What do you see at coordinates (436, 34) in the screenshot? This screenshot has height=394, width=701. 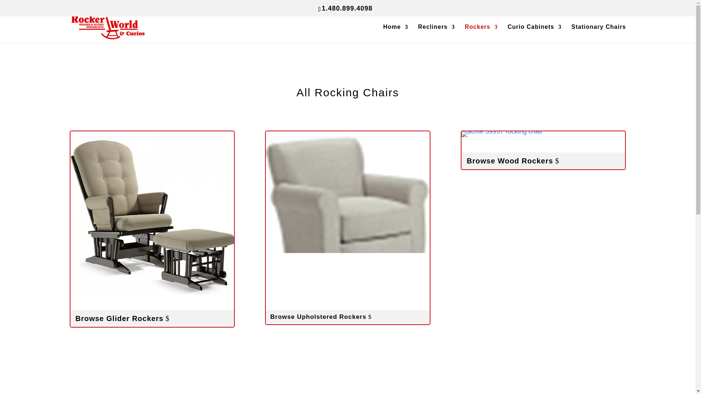 I see `Recliners` at bounding box center [436, 34].